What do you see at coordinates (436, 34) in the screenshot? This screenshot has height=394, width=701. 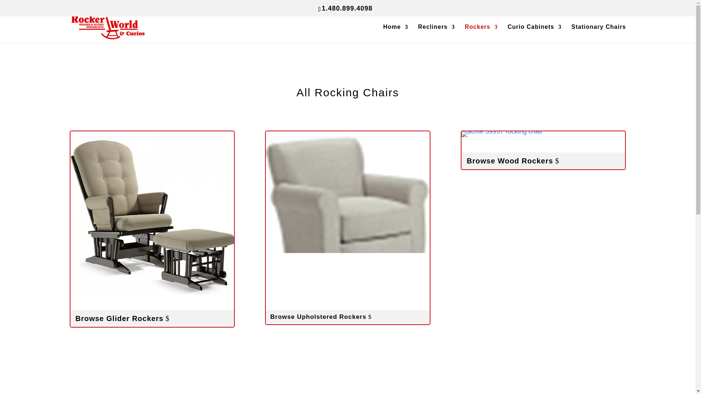 I see `Recliners` at bounding box center [436, 34].